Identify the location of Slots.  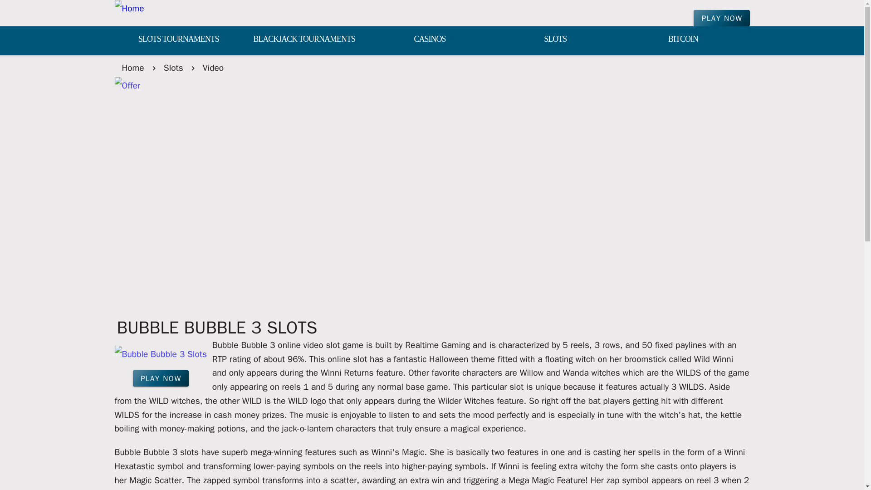
(173, 68).